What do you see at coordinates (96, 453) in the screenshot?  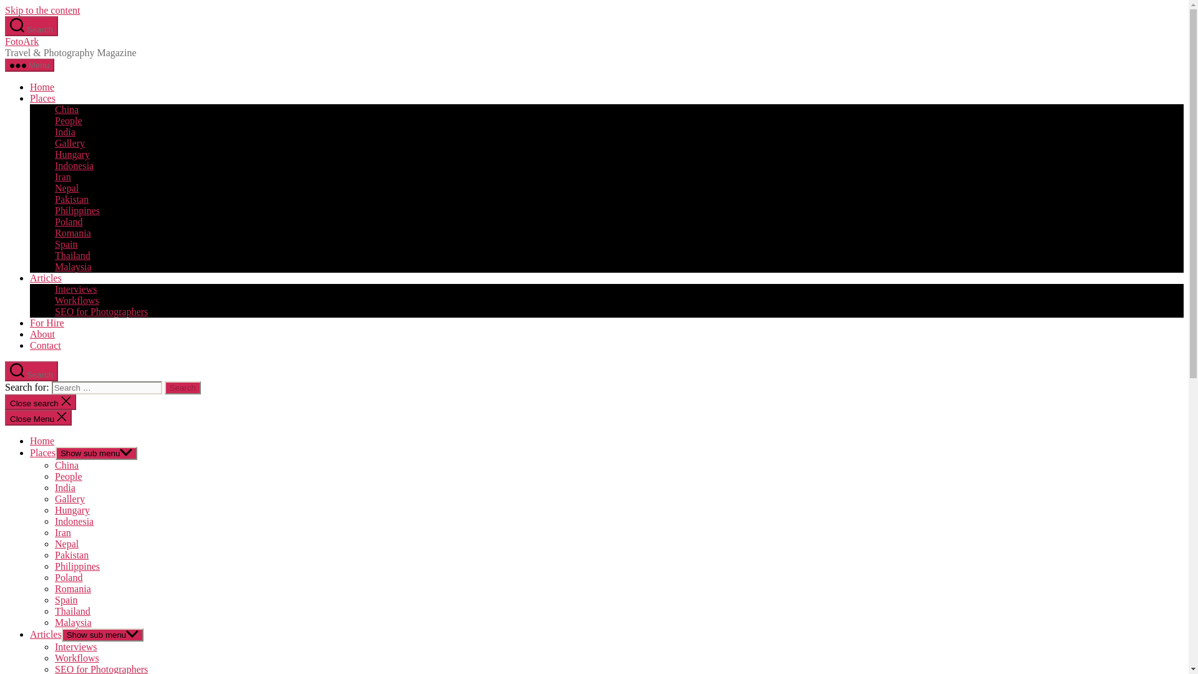 I see `Show sub menu` at bounding box center [96, 453].